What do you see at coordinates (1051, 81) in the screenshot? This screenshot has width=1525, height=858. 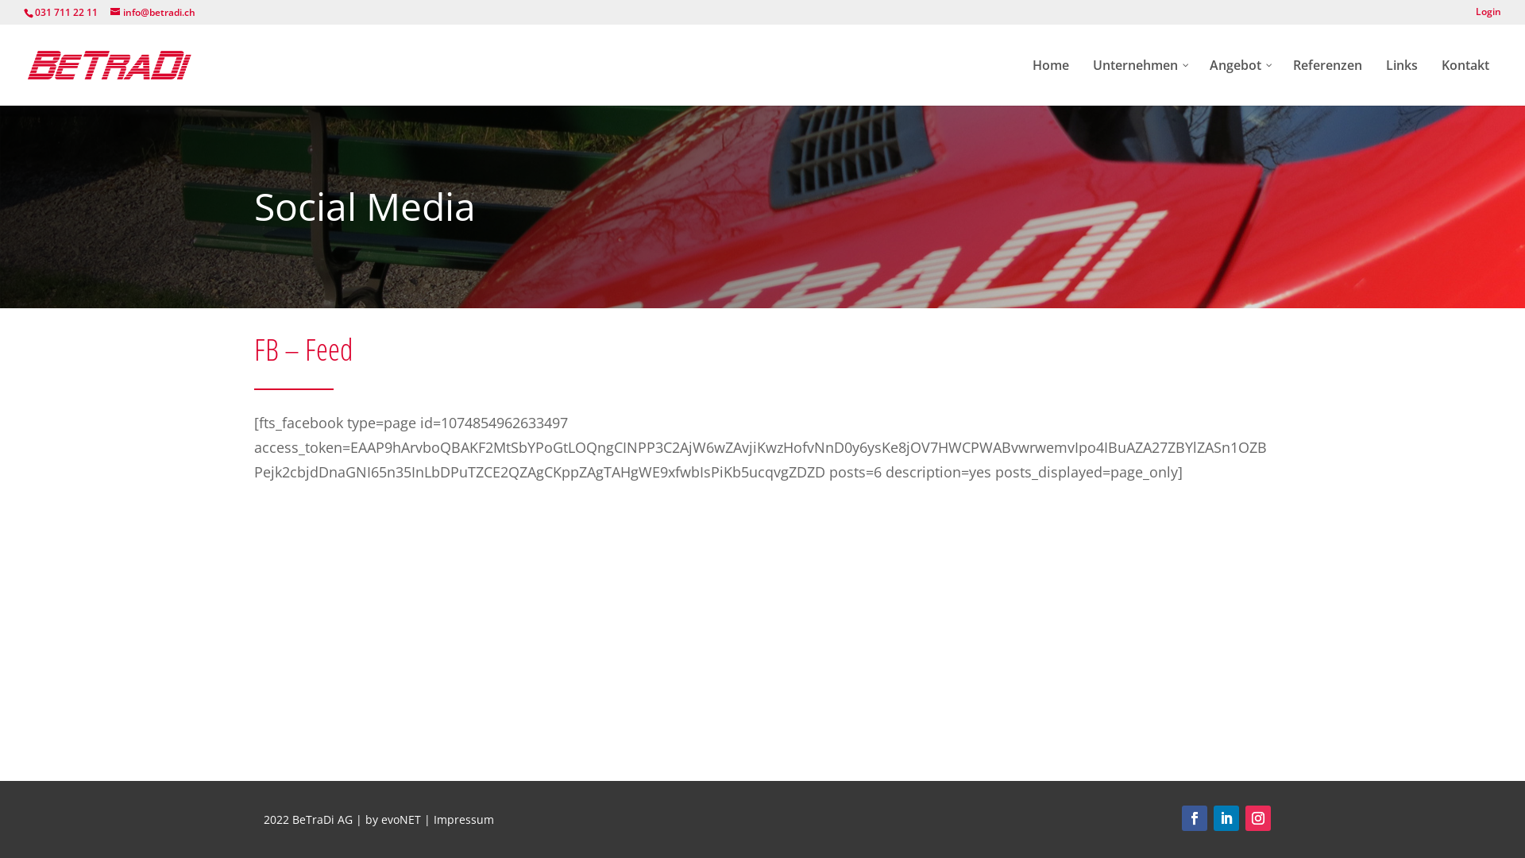 I see `Home` at bounding box center [1051, 81].